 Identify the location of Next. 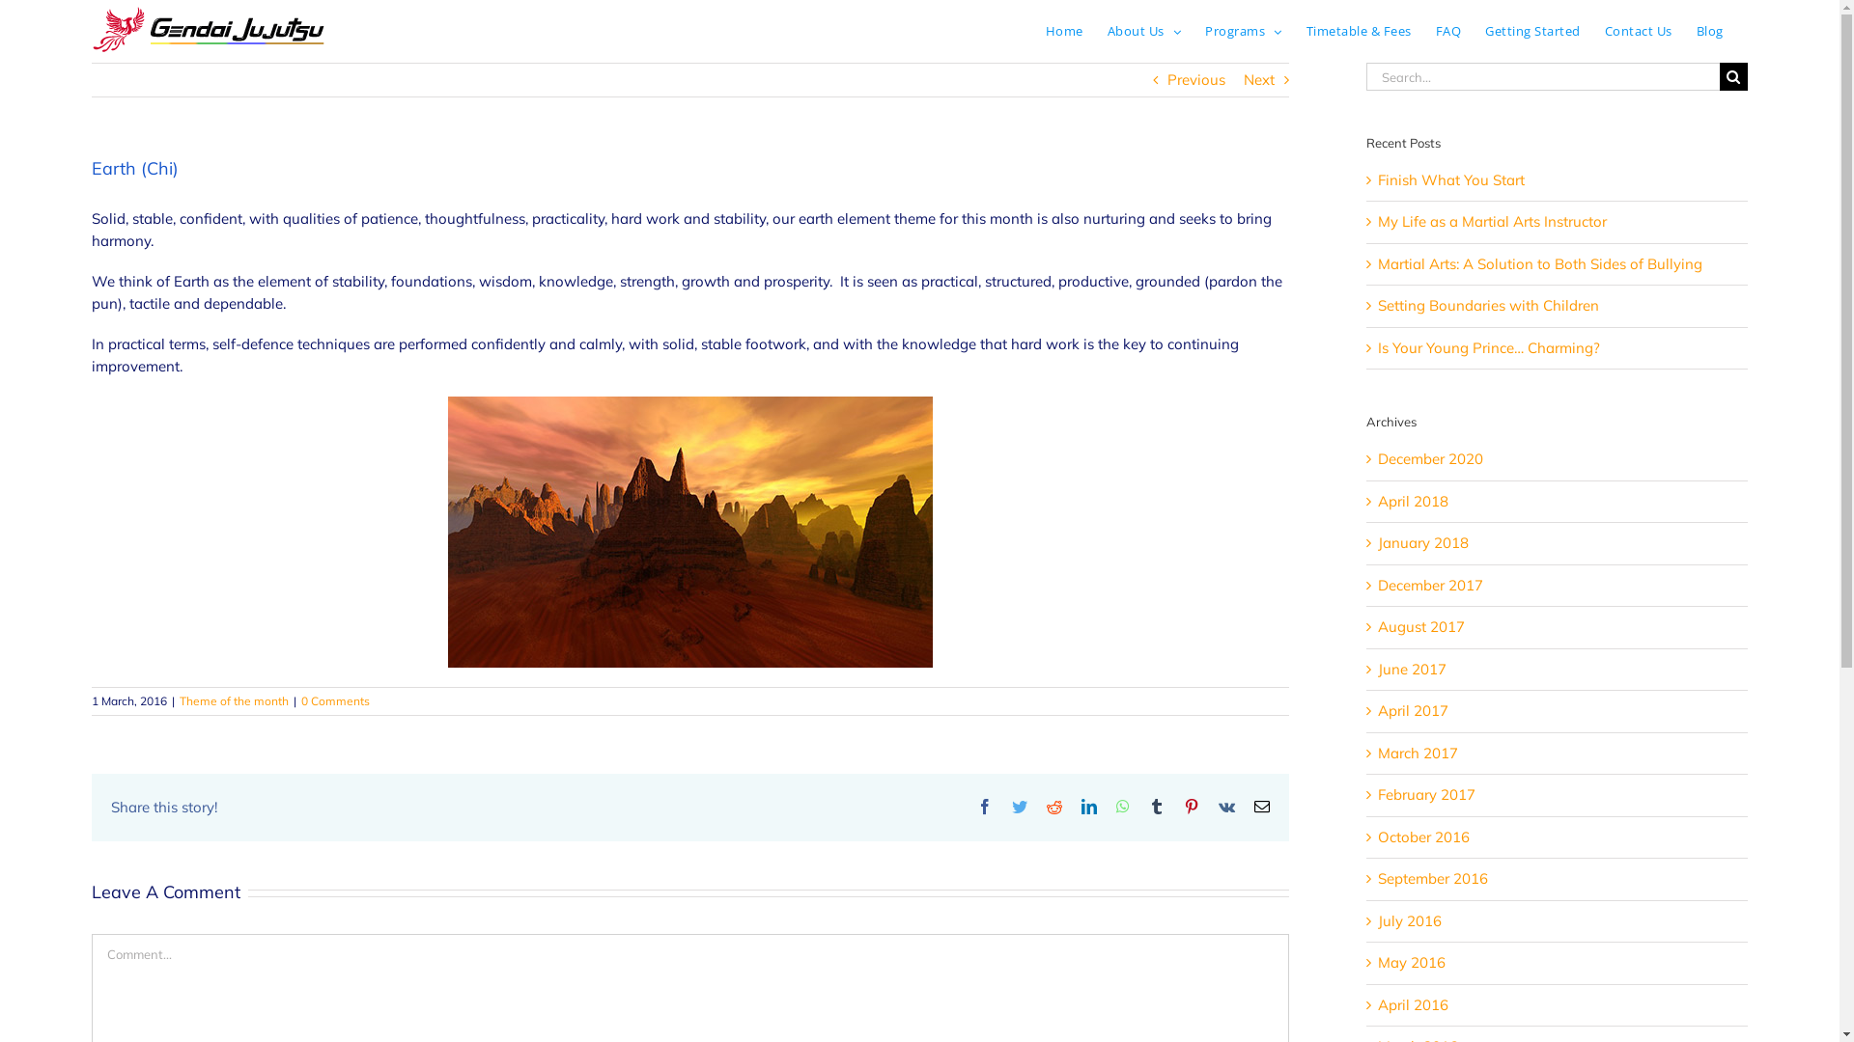
(1259, 80).